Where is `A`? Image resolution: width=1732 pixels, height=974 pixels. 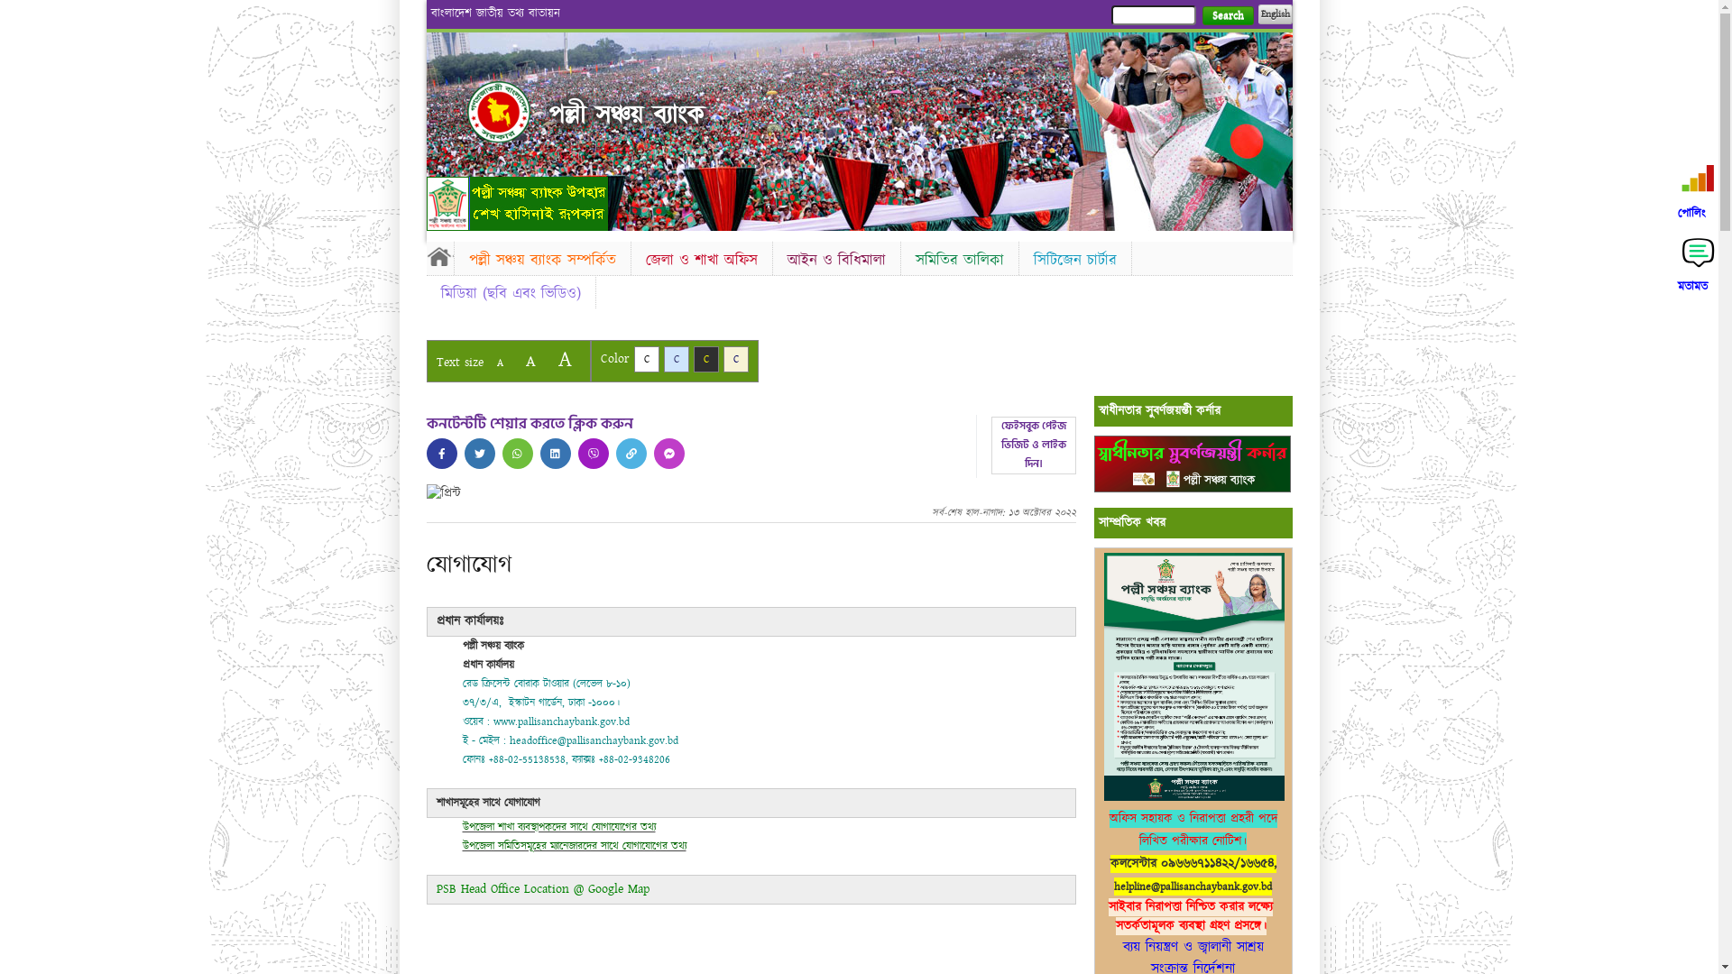
A is located at coordinates (500, 363).